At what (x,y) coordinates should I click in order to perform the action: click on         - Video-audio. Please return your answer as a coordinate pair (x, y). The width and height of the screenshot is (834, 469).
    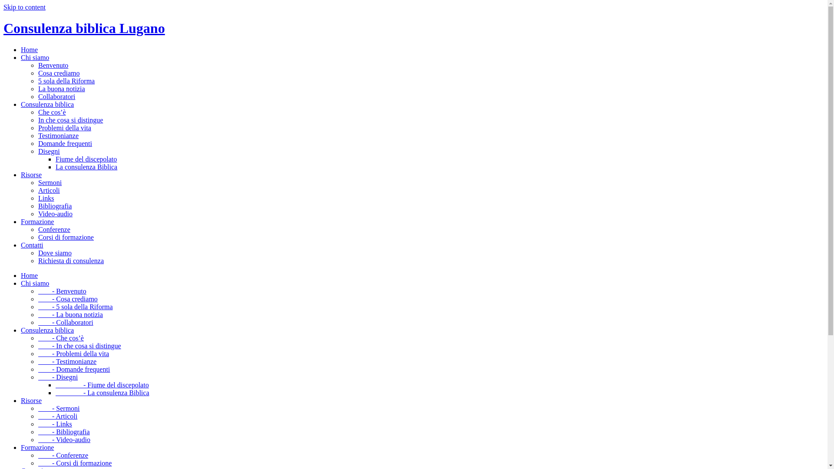
    Looking at the image, I should click on (64, 439).